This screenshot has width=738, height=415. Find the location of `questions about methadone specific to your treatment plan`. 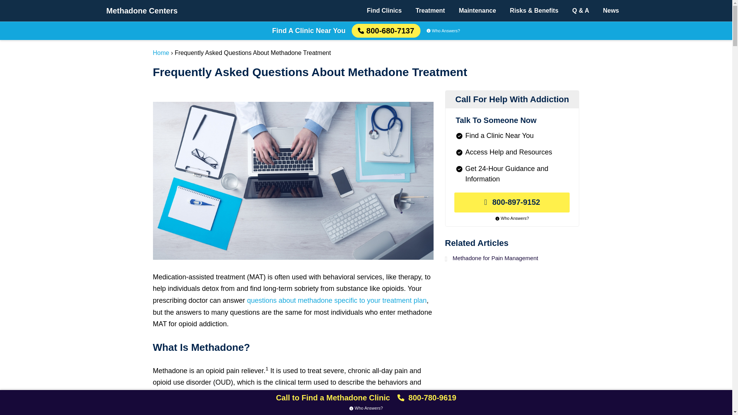

questions about methadone specific to your treatment plan is located at coordinates (337, 300).